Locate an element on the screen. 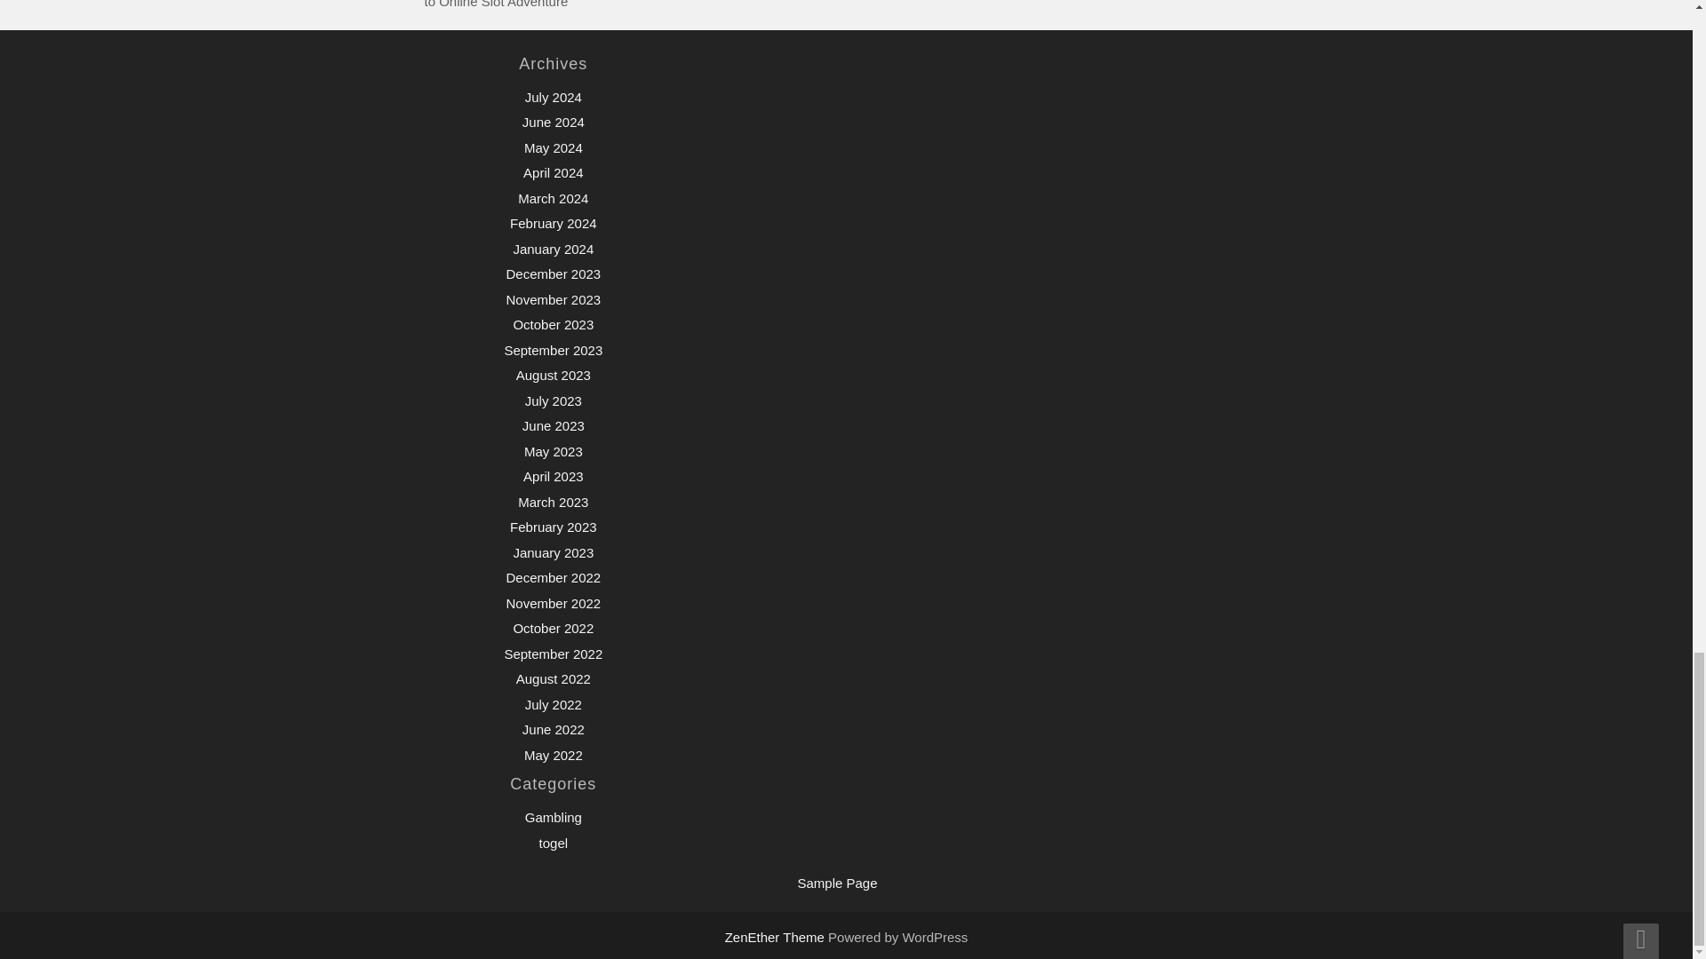 The image size is (1706, 959). April 2024 is located at coordinates (553, 172).